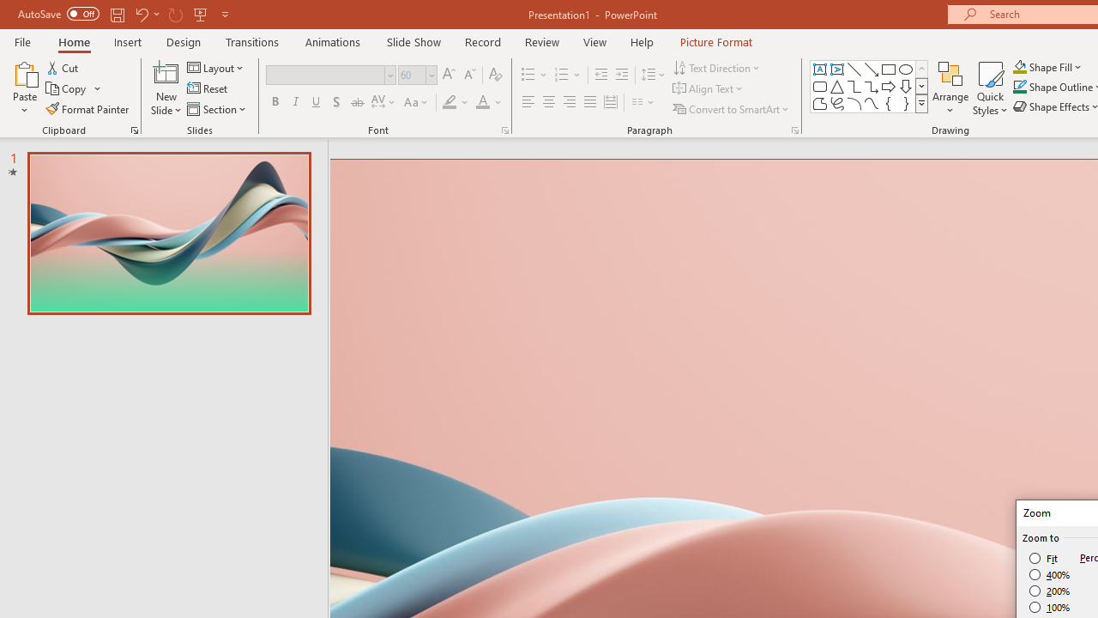  Describe the element at coordinates (1050, 607) in the screenshot. I see `100%` at that location.